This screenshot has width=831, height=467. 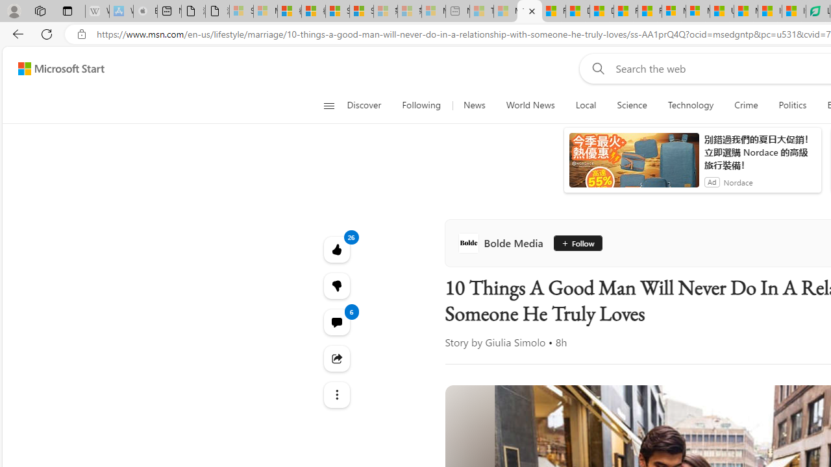 I want to click on Technology, so click(x=690, y=105).